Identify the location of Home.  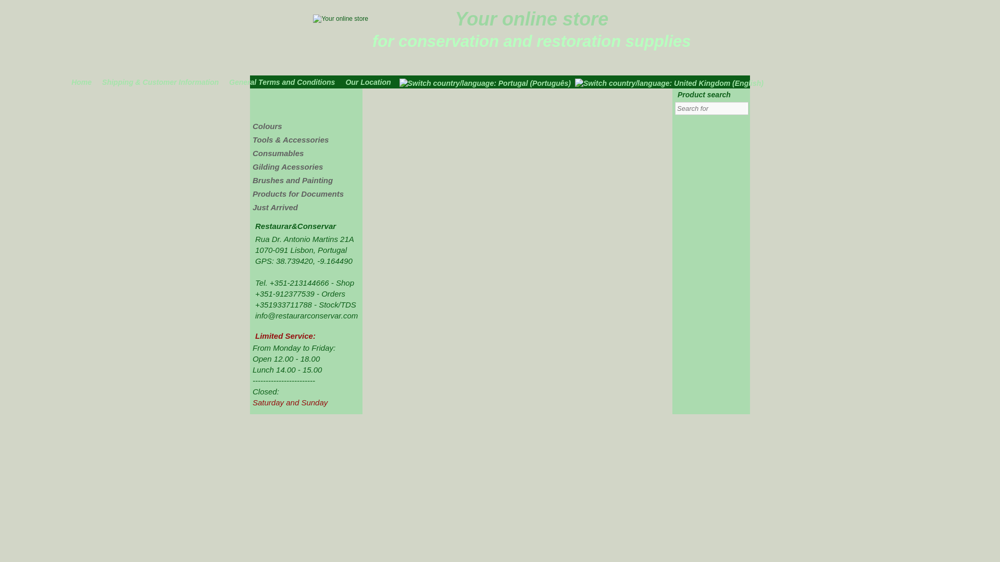
(84, 81).